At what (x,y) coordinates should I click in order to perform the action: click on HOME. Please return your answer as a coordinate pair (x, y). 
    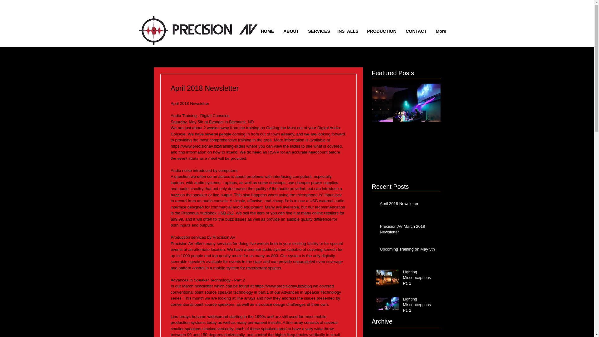
    Looking at the image, I should click on (267, 31).